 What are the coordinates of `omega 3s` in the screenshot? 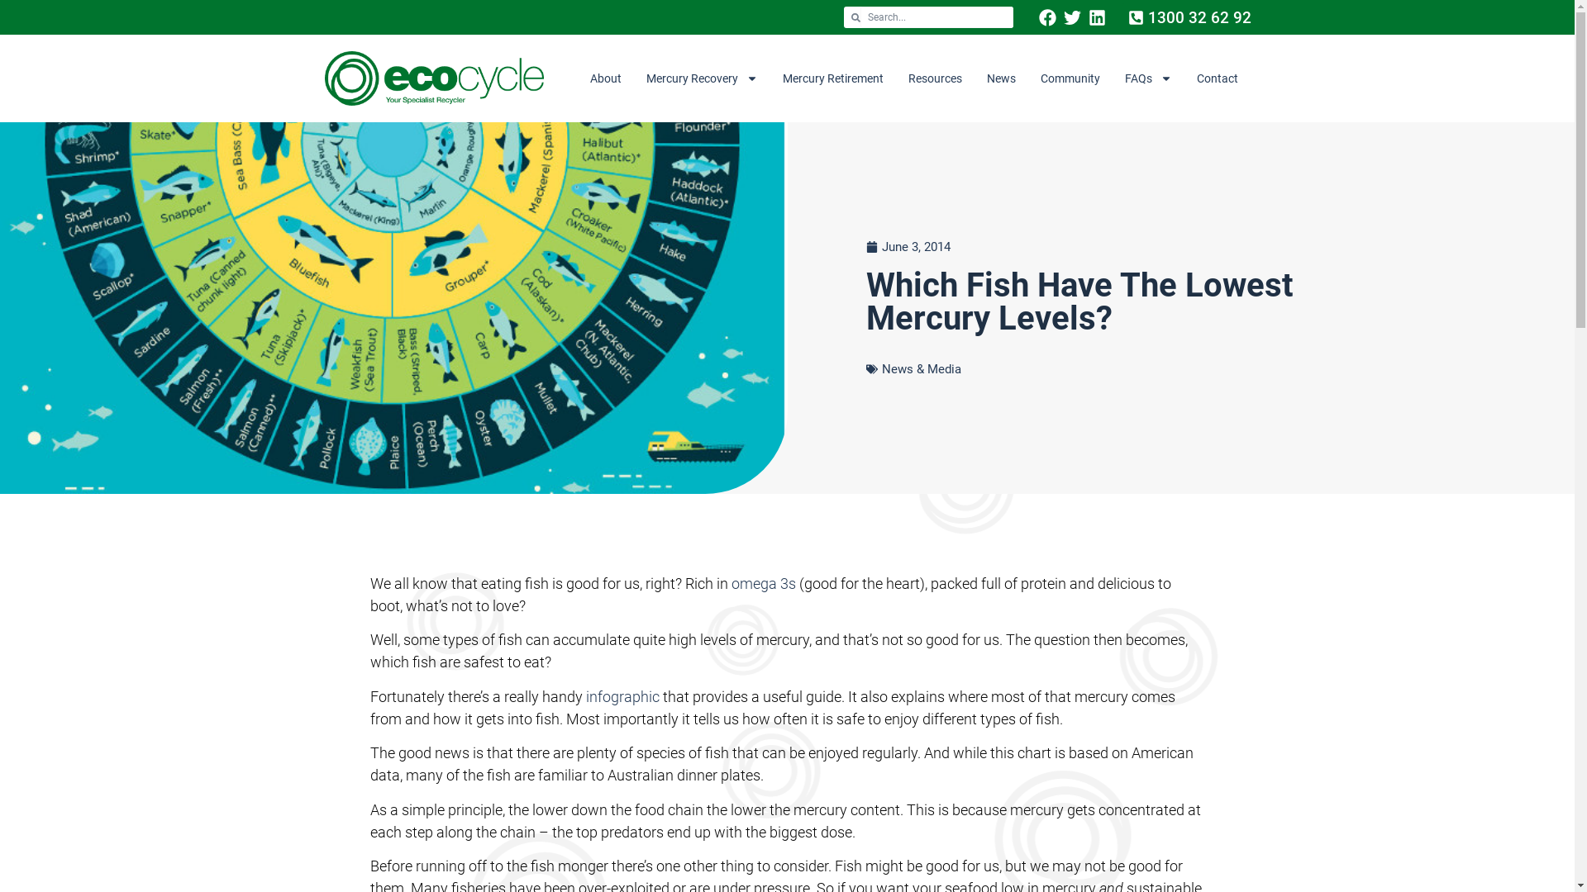 It's located at (763, 583).